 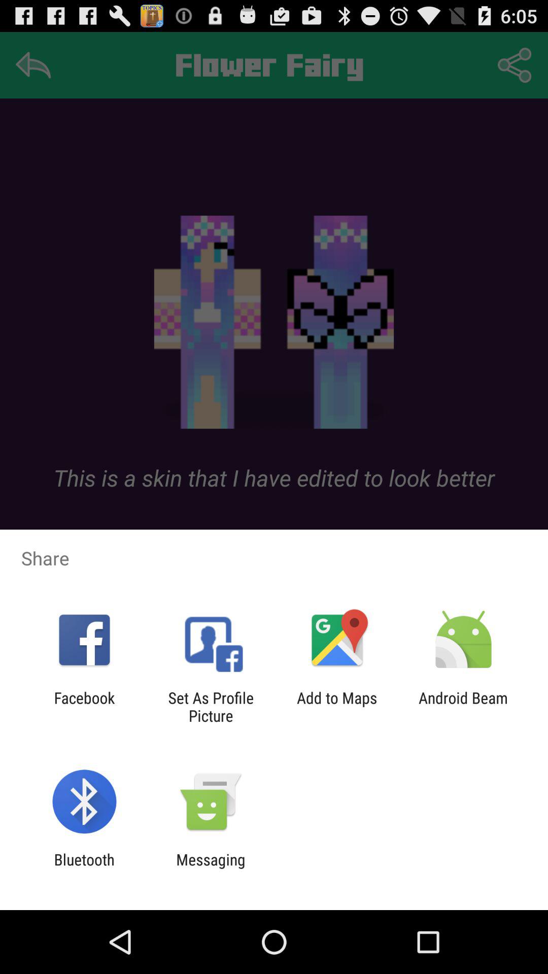 What do you see at coordinates (337, 707) in the screenshot?
I see `select the app to the right of set as profile app` at bounding box center [337, 707].